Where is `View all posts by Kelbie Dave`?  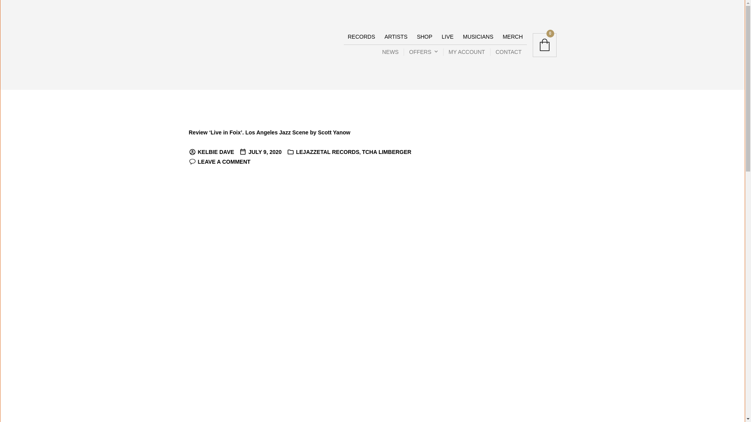
View all posts by Kelbie Dave is located at coordinates (211, 152).